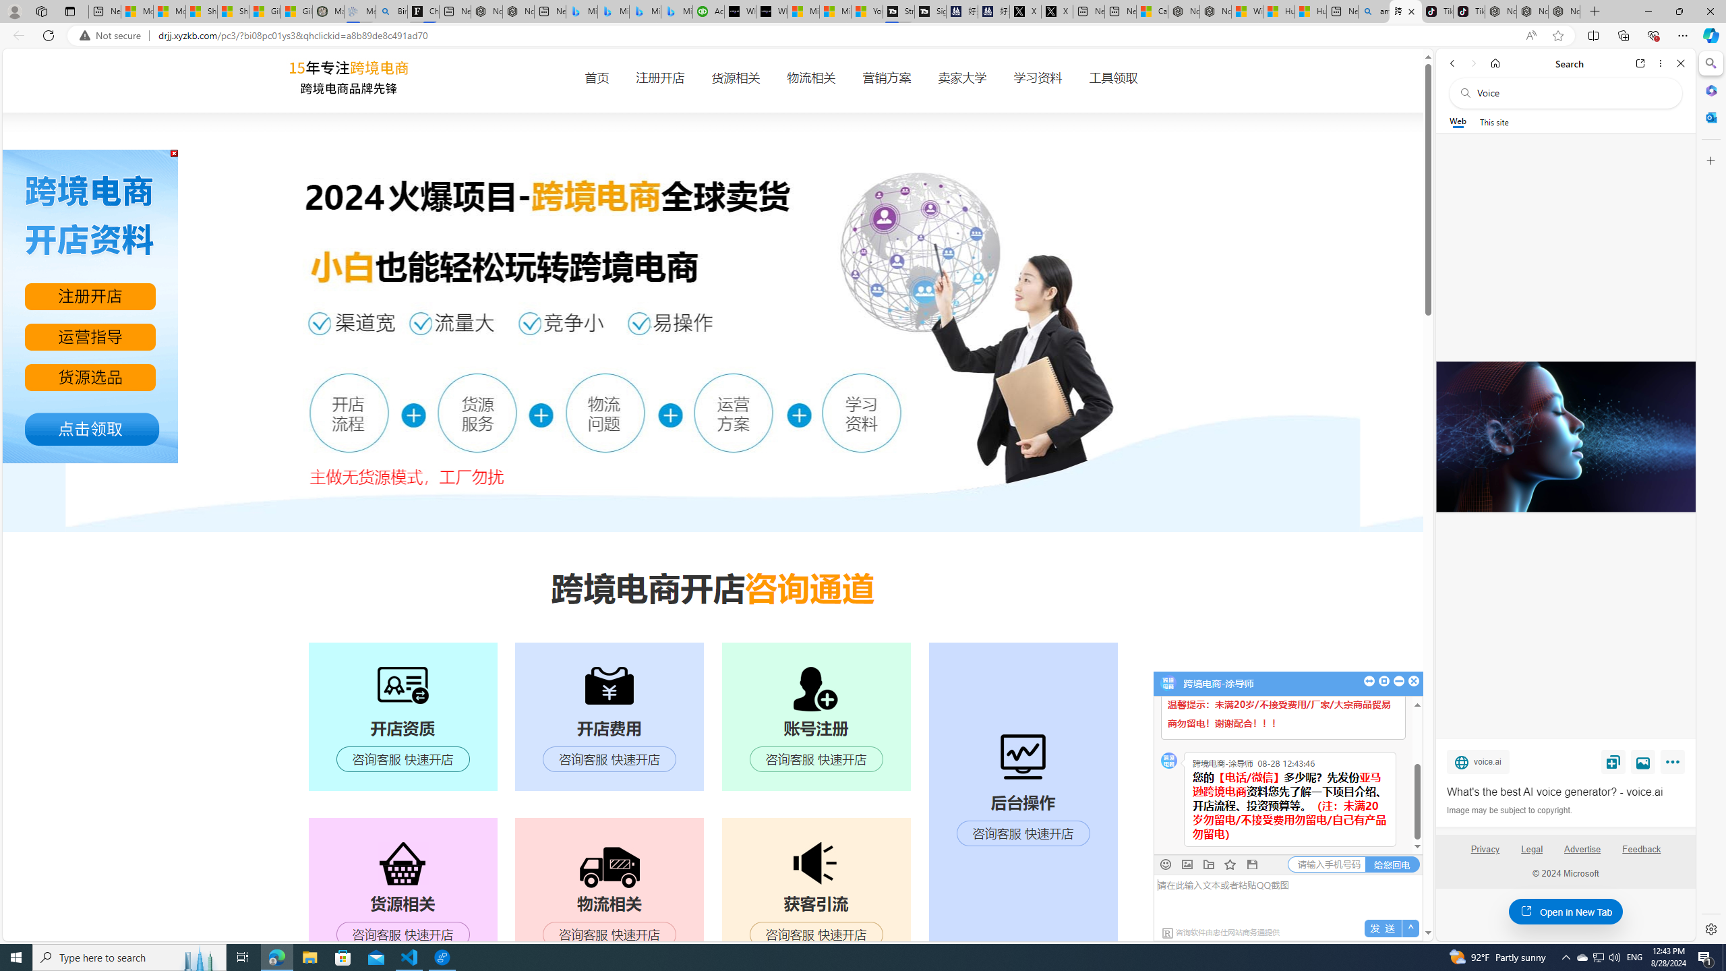 This screenshot has height=971, width=1726. What do you see at coordinates (1469, 11) in the screenshot?
I see `TikTok` at bounding box center [1469, 11].